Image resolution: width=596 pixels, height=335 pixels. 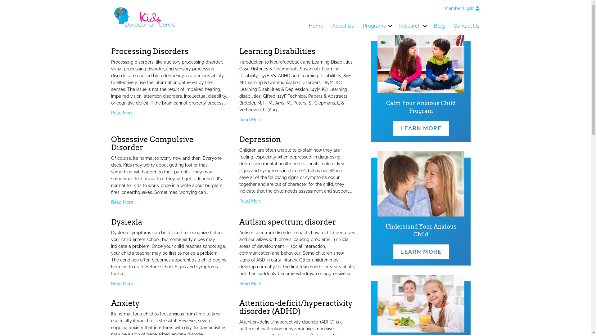 What do you see at coordinates (462, 9) in the screenshot?
I see `Member Login` at bounding box center [462, 9].